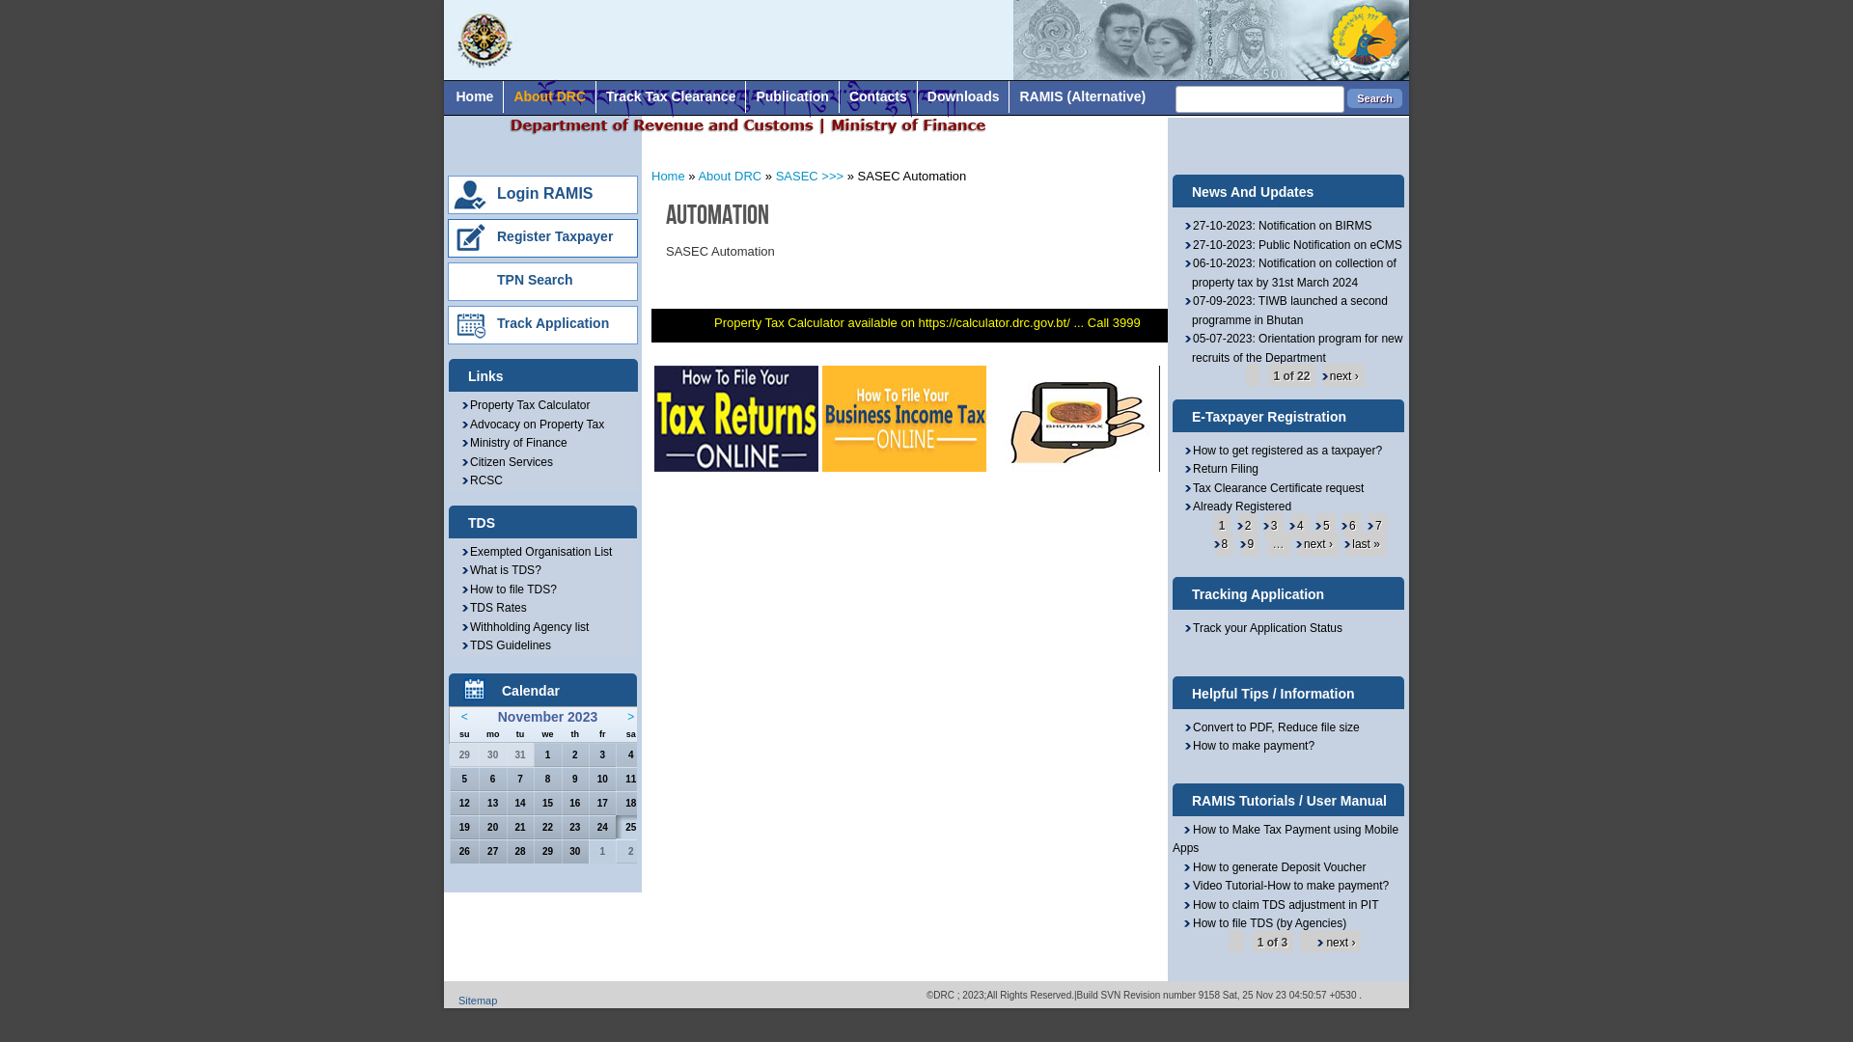  I want to click on About DRC, so click(732, 176).